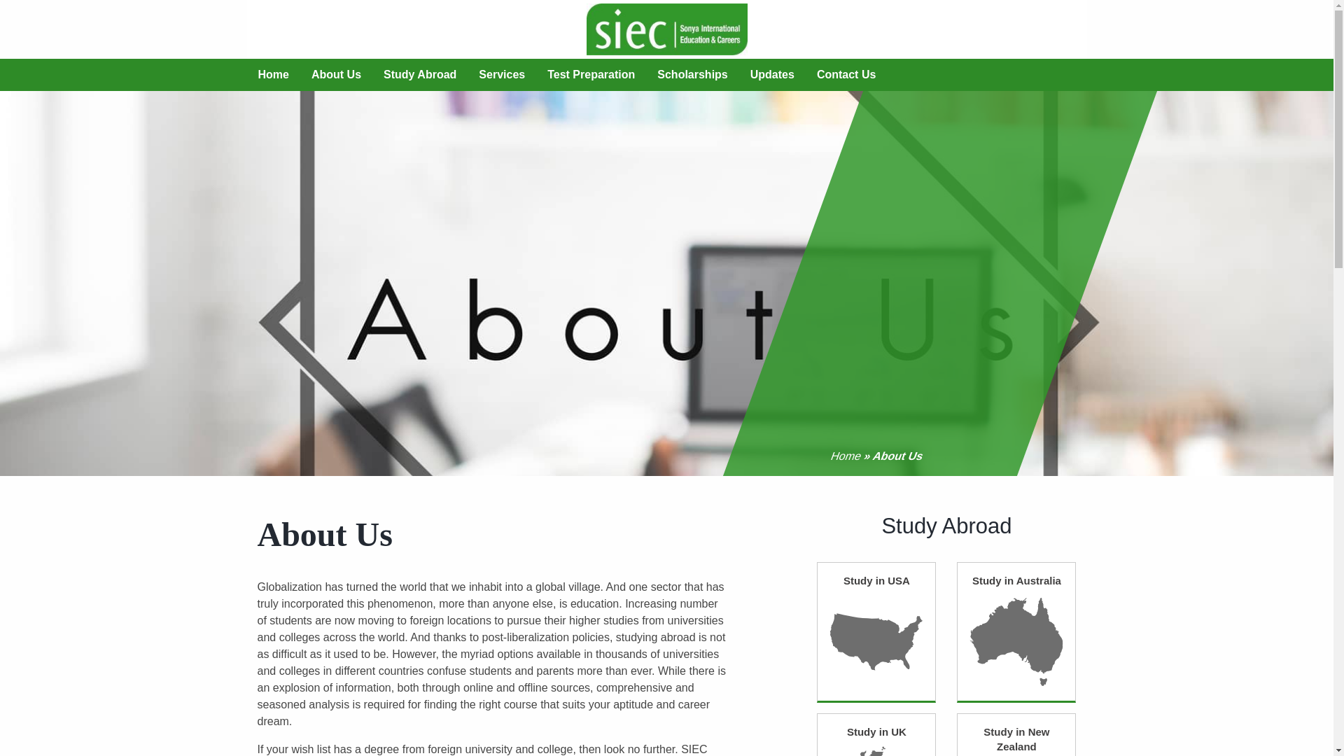 Image resolution: width=1344 pixels, height=756 pixels. I want to click on Scholarships, so click(692, 74).